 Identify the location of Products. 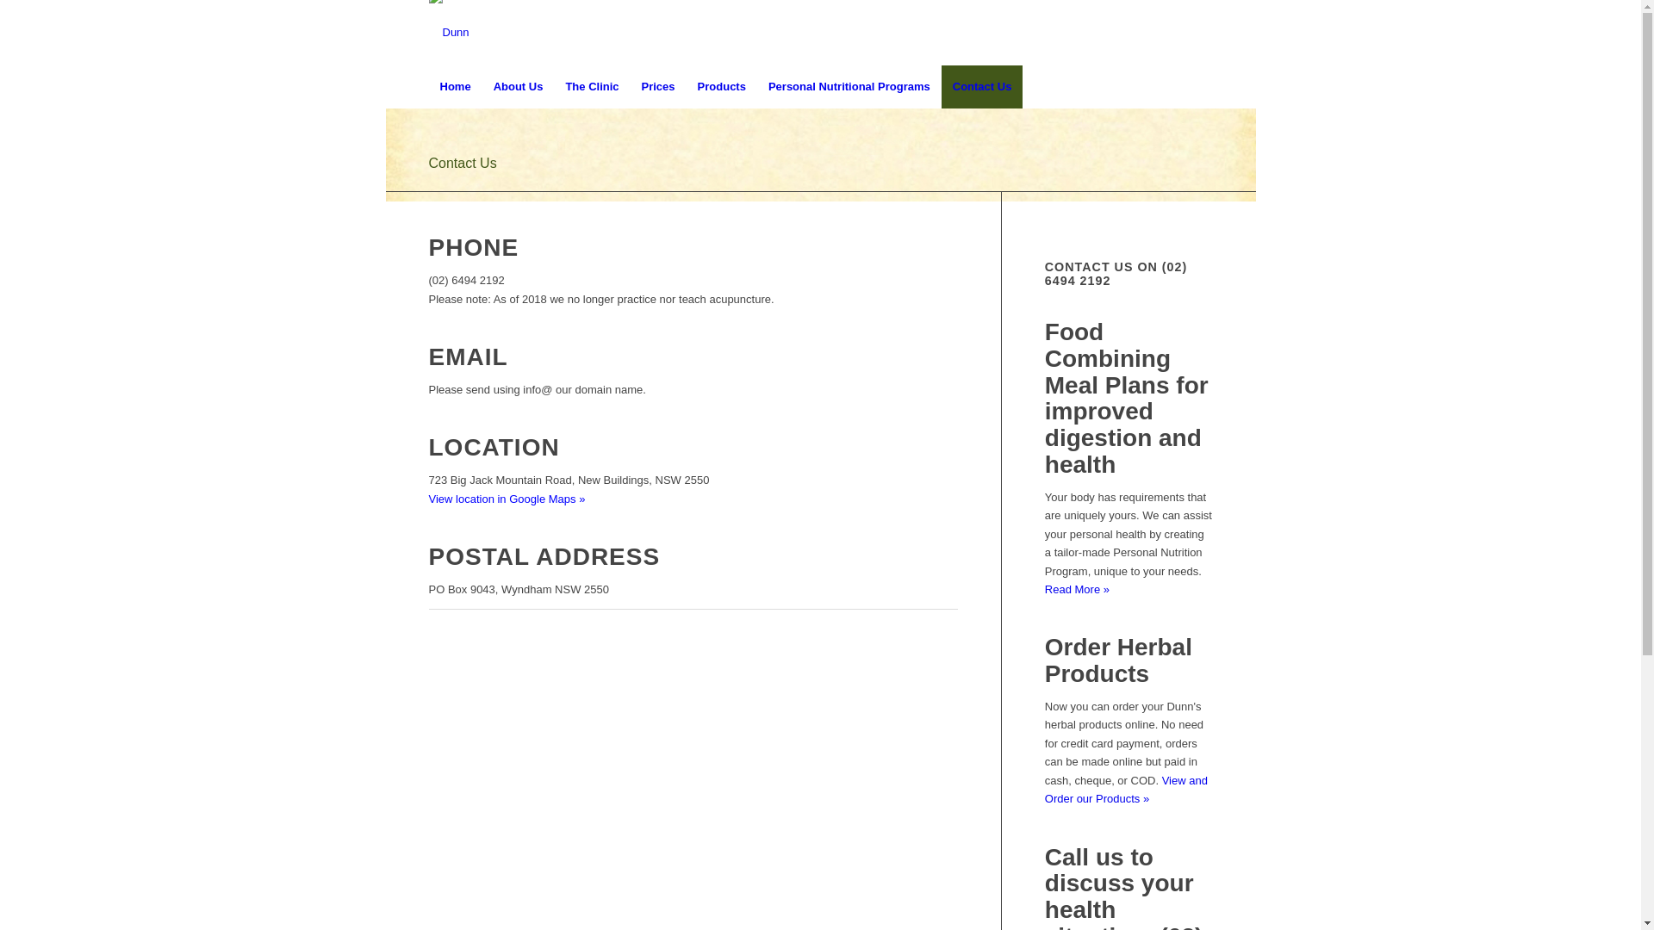
(722, 87).